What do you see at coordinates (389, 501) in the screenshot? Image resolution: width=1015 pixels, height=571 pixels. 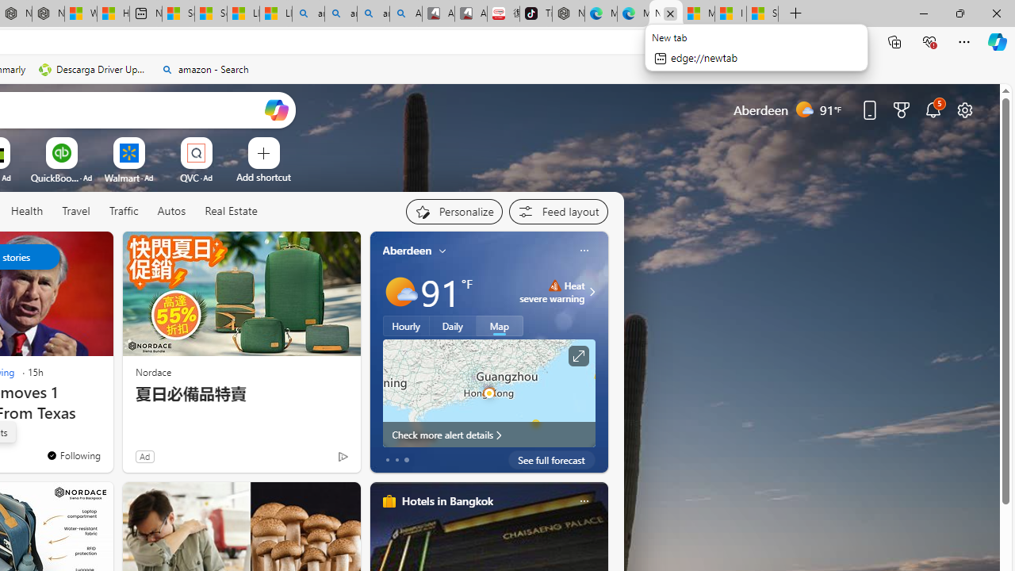 I see `hotels-header-icon` at bounding box center [389, 501].